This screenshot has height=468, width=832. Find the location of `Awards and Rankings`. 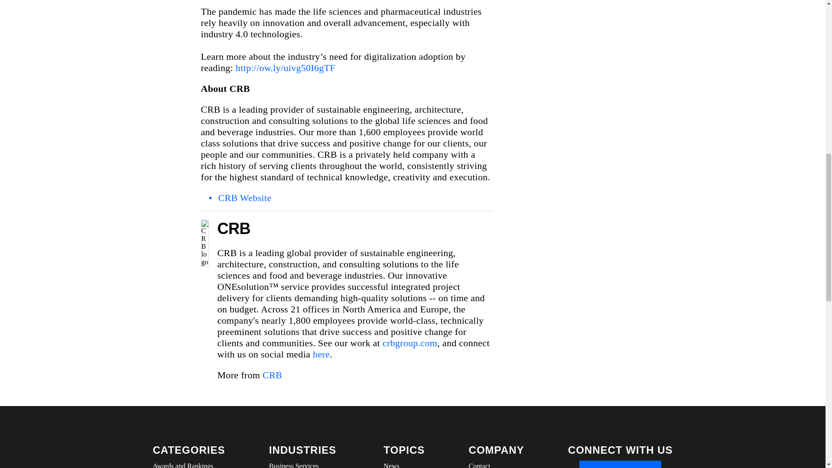

Awards and Rankings is located at coordinates (188, 464).